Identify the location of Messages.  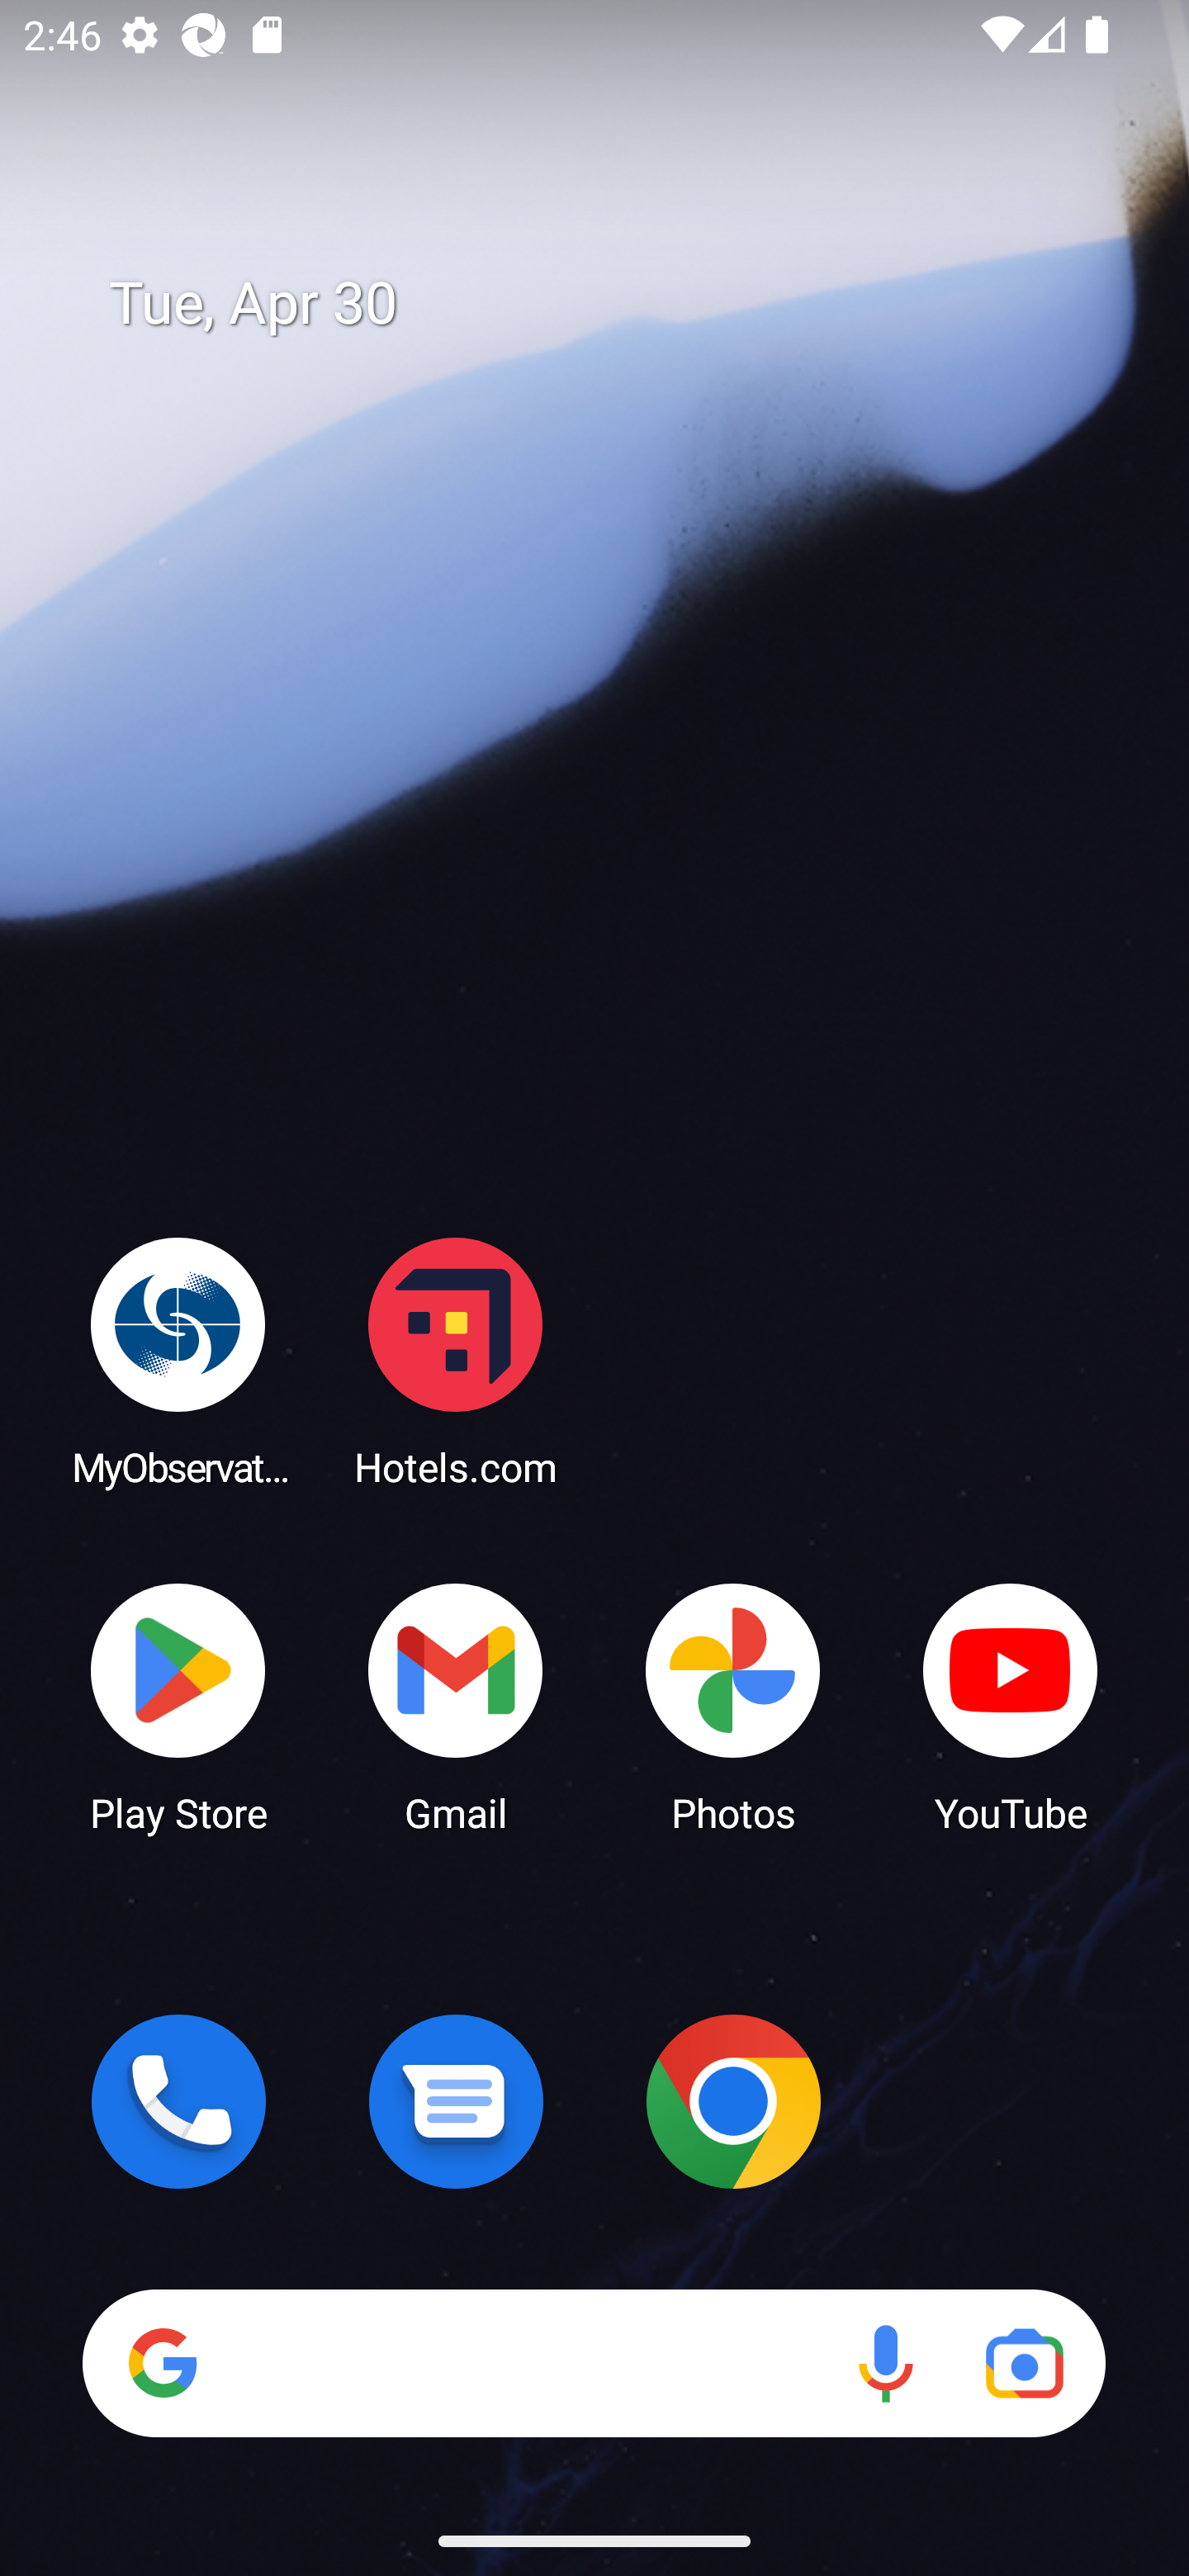
(456, 2101).